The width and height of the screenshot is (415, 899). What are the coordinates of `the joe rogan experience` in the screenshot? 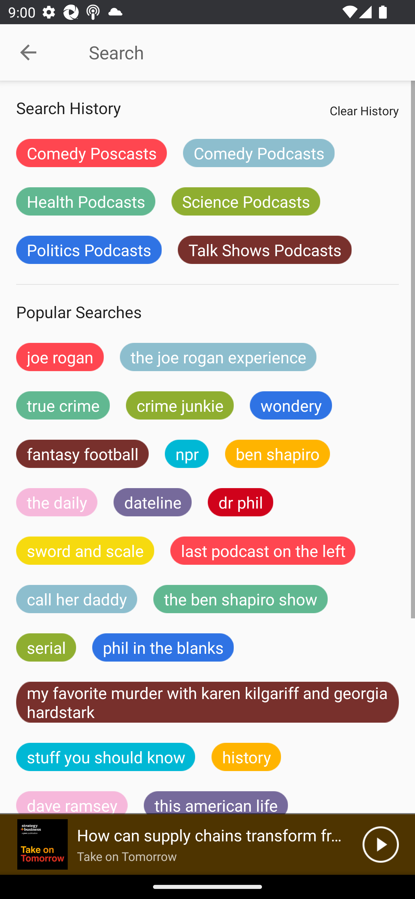 It's located at (218, 357).